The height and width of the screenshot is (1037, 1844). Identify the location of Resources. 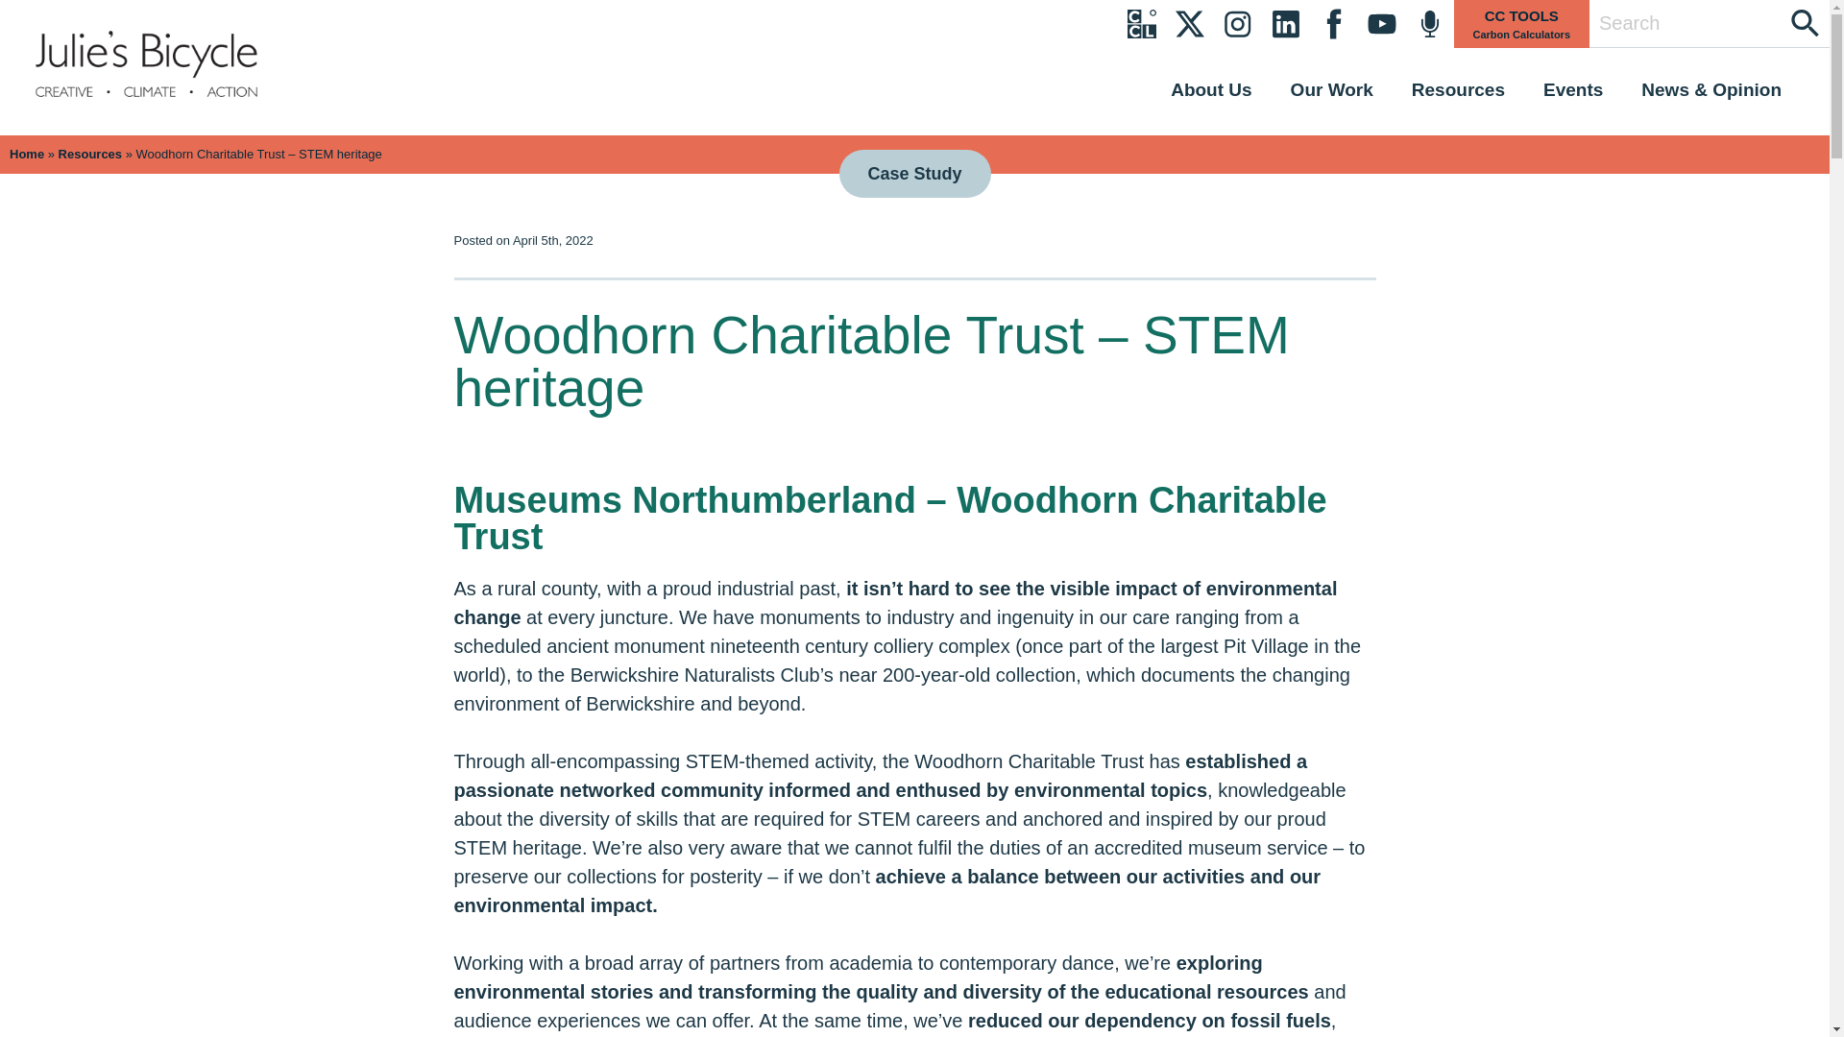
(1458, 88).